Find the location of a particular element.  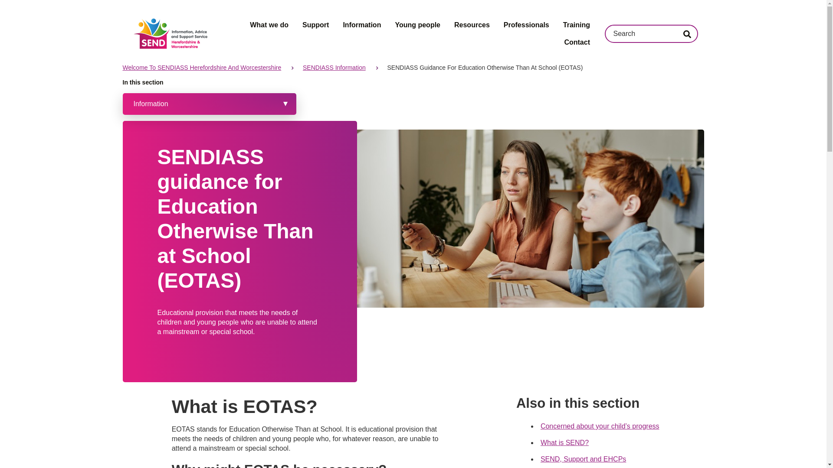

Training is located at coordinates (576, 25).